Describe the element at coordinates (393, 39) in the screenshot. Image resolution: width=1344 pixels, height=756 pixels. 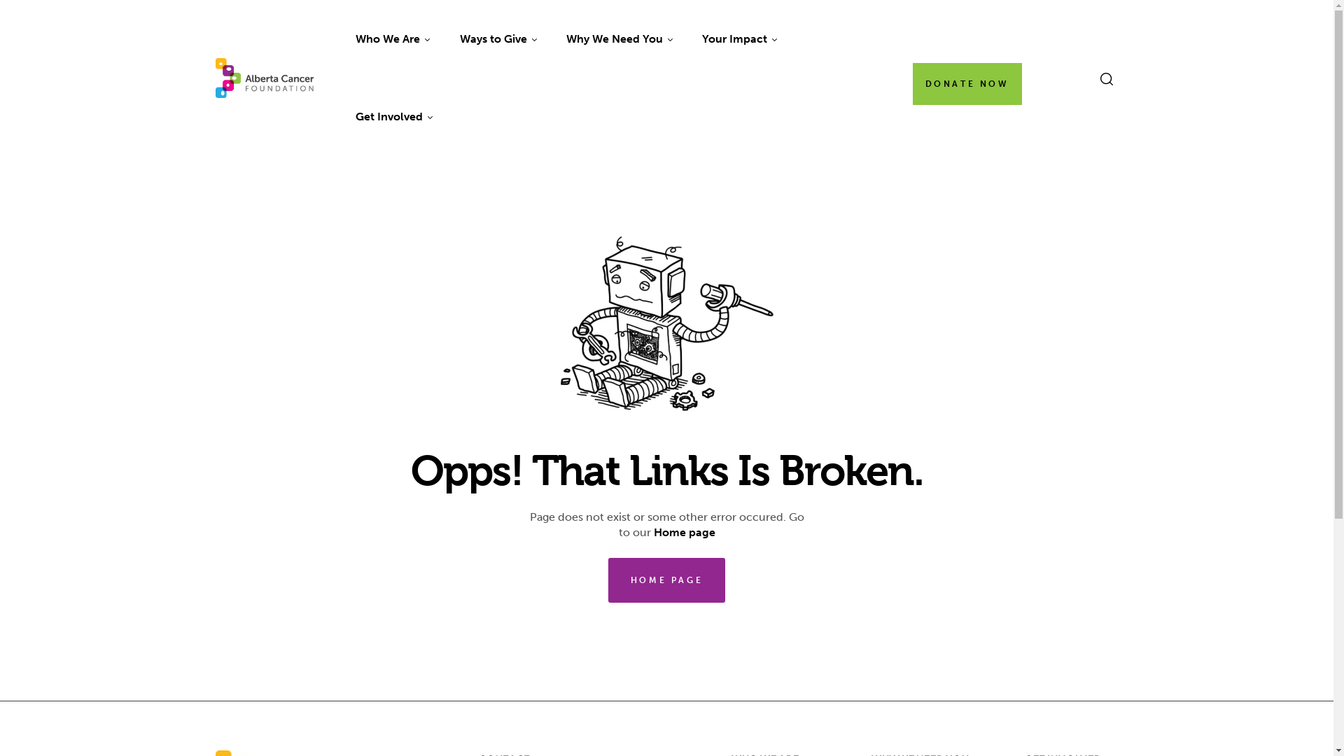
I see `Who We Are` at that location.